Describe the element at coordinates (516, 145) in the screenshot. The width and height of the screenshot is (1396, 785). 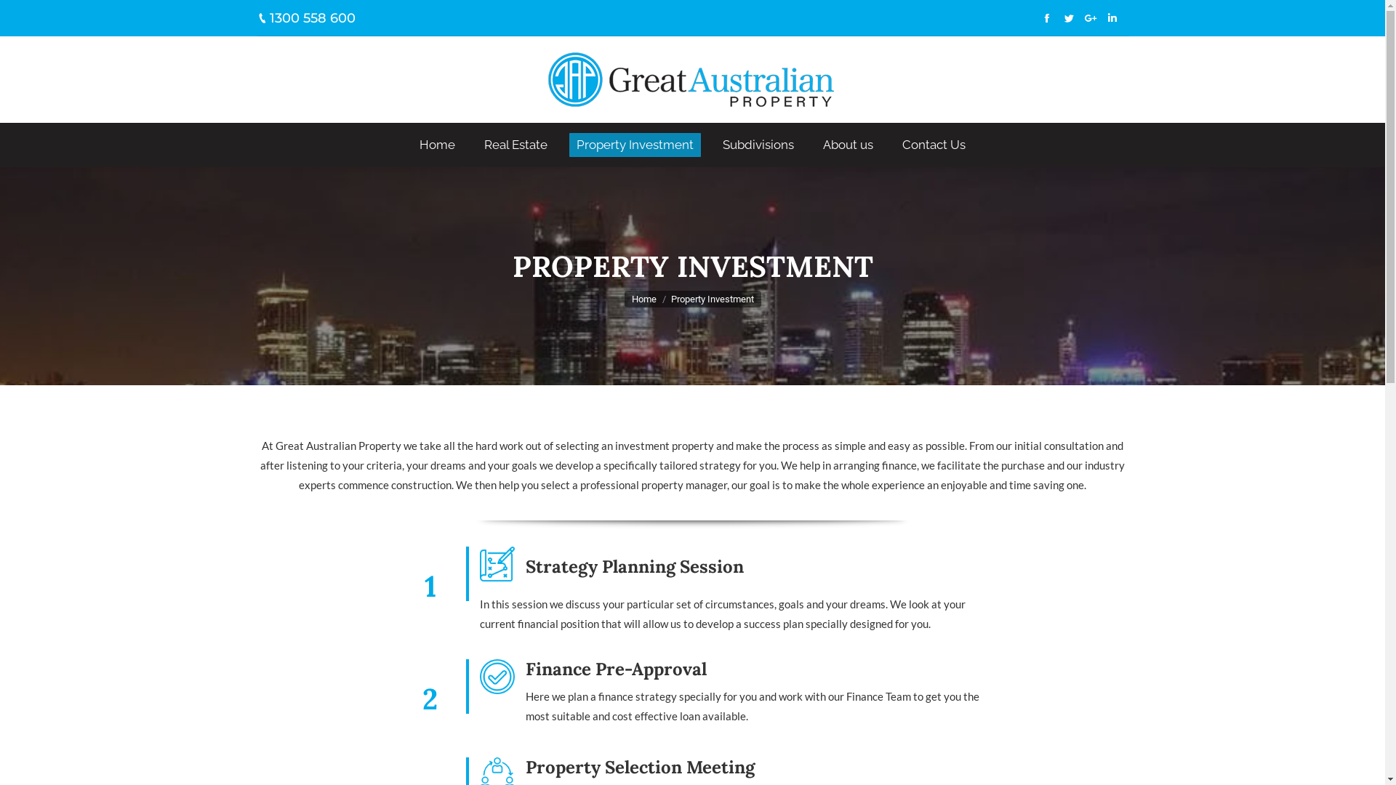
I see `Real Estate` at that location.